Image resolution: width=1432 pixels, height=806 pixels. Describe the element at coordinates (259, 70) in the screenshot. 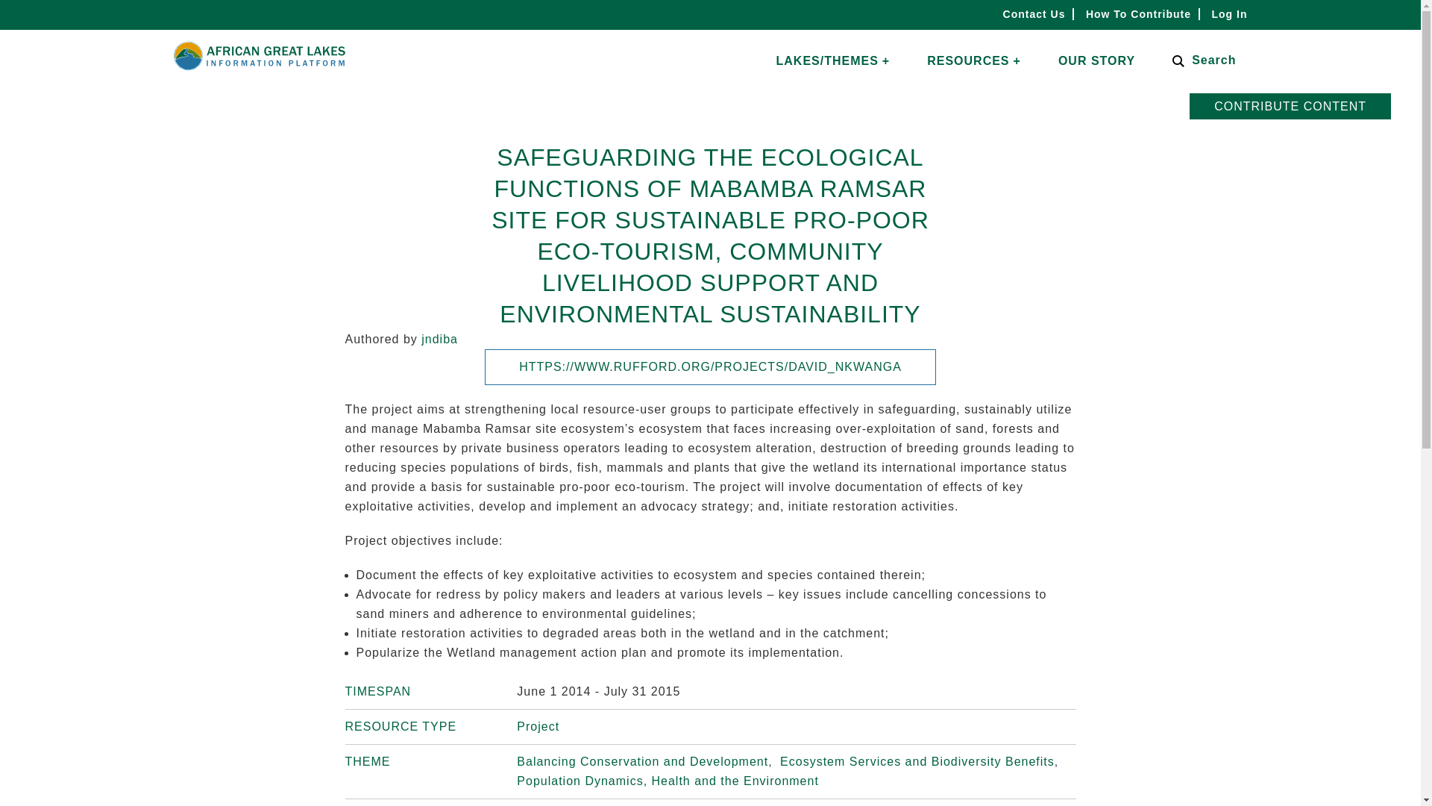

I see `AGLI home` at that location.